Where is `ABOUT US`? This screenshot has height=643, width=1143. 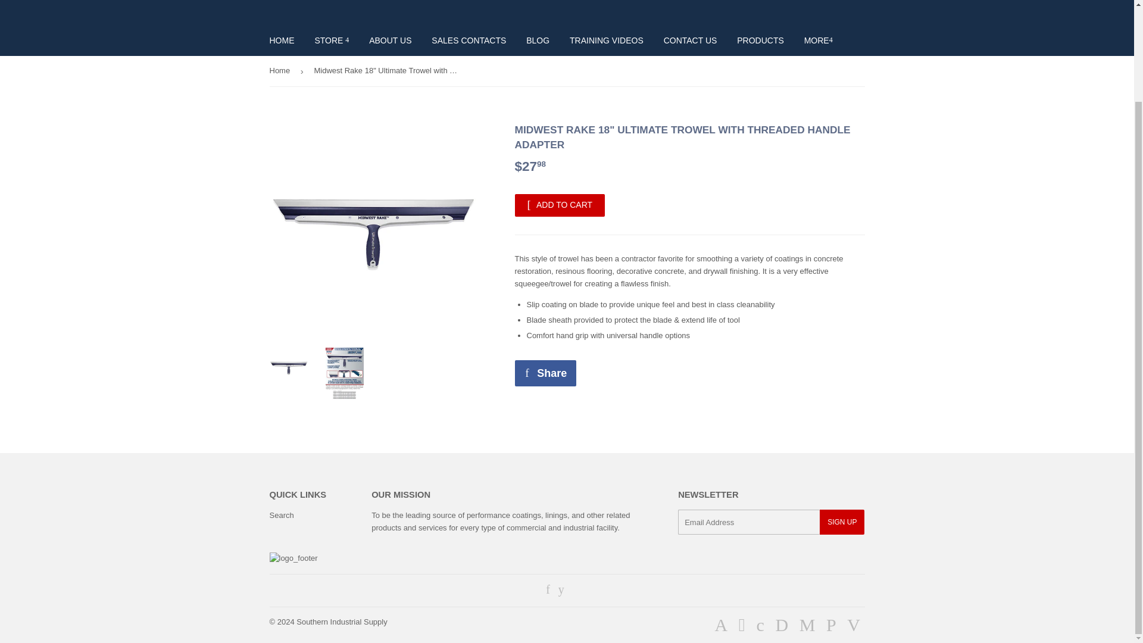
ABOUT US is located at coordinates (390, 40).